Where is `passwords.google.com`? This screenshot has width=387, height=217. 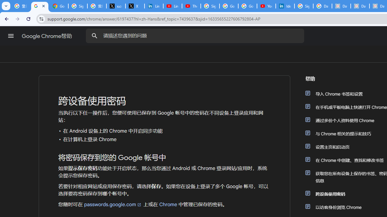
passwords.google.com is located at coordinates (113, 204).